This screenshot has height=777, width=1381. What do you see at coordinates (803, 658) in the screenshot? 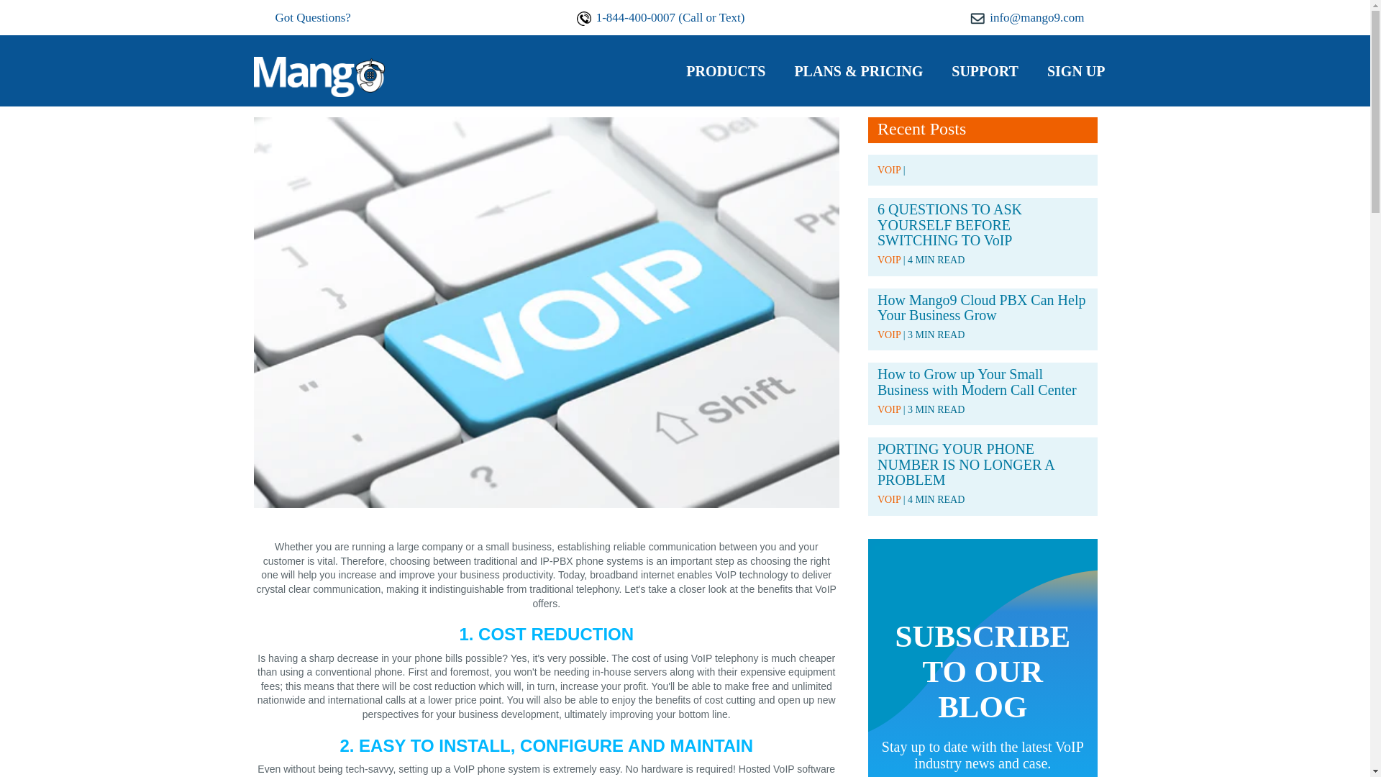
I see `much cheaper` at bounding box center [803, 658].